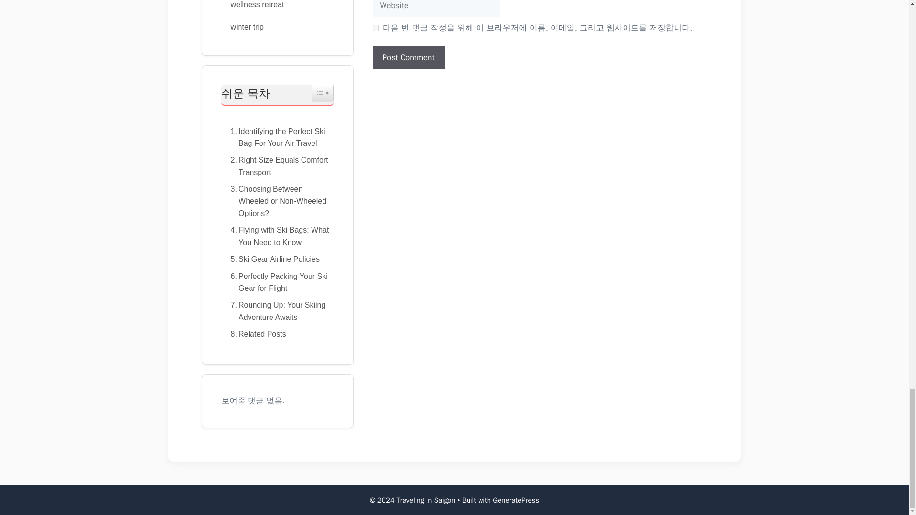 This screenshot has width=916, height=515. Describe the element at coordinates (278, 311) in the screenshot. I see `Rounding Up: Your Skiing Adventure Awaits` at that location.